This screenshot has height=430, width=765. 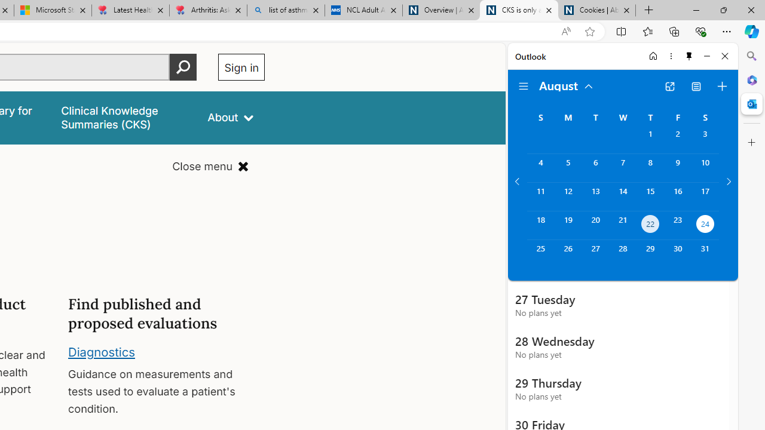 I want to click on Folder navigation, so click(x=524, y=86).